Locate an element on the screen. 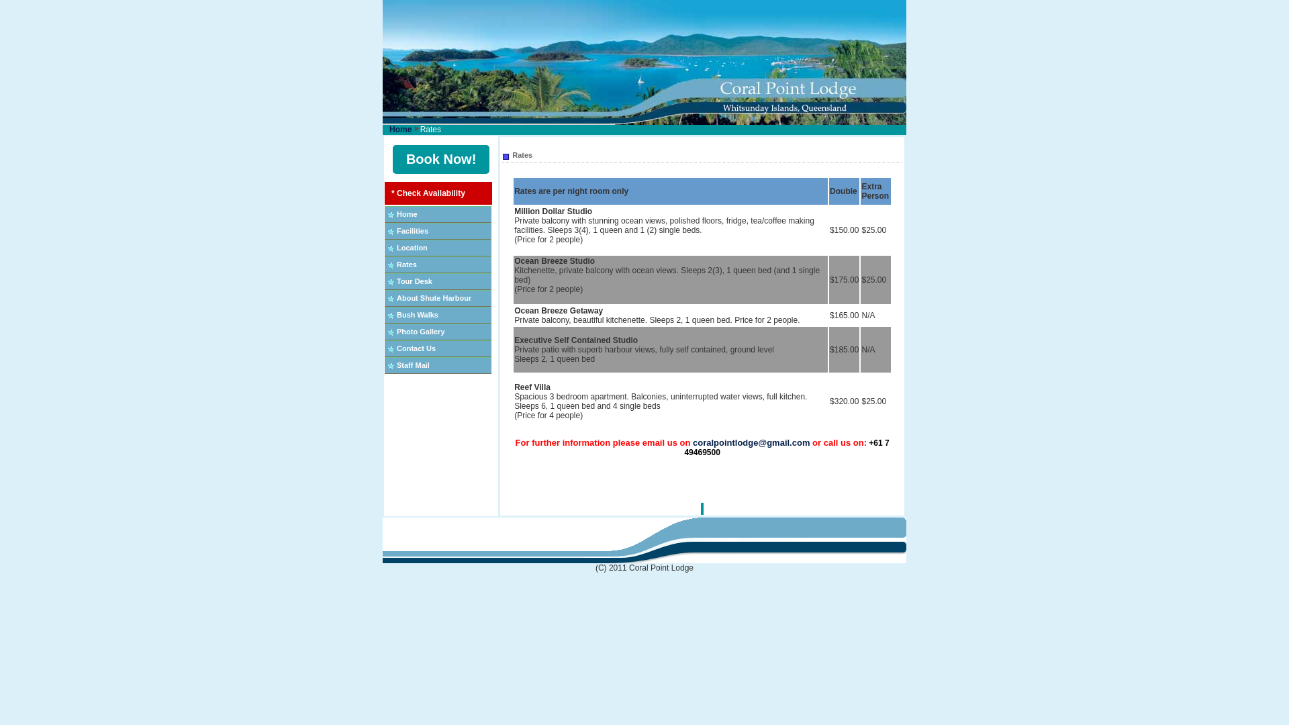 The height and width of the screenshot is (725, 1289). Tour Desk is located at coordinates (415, 281).